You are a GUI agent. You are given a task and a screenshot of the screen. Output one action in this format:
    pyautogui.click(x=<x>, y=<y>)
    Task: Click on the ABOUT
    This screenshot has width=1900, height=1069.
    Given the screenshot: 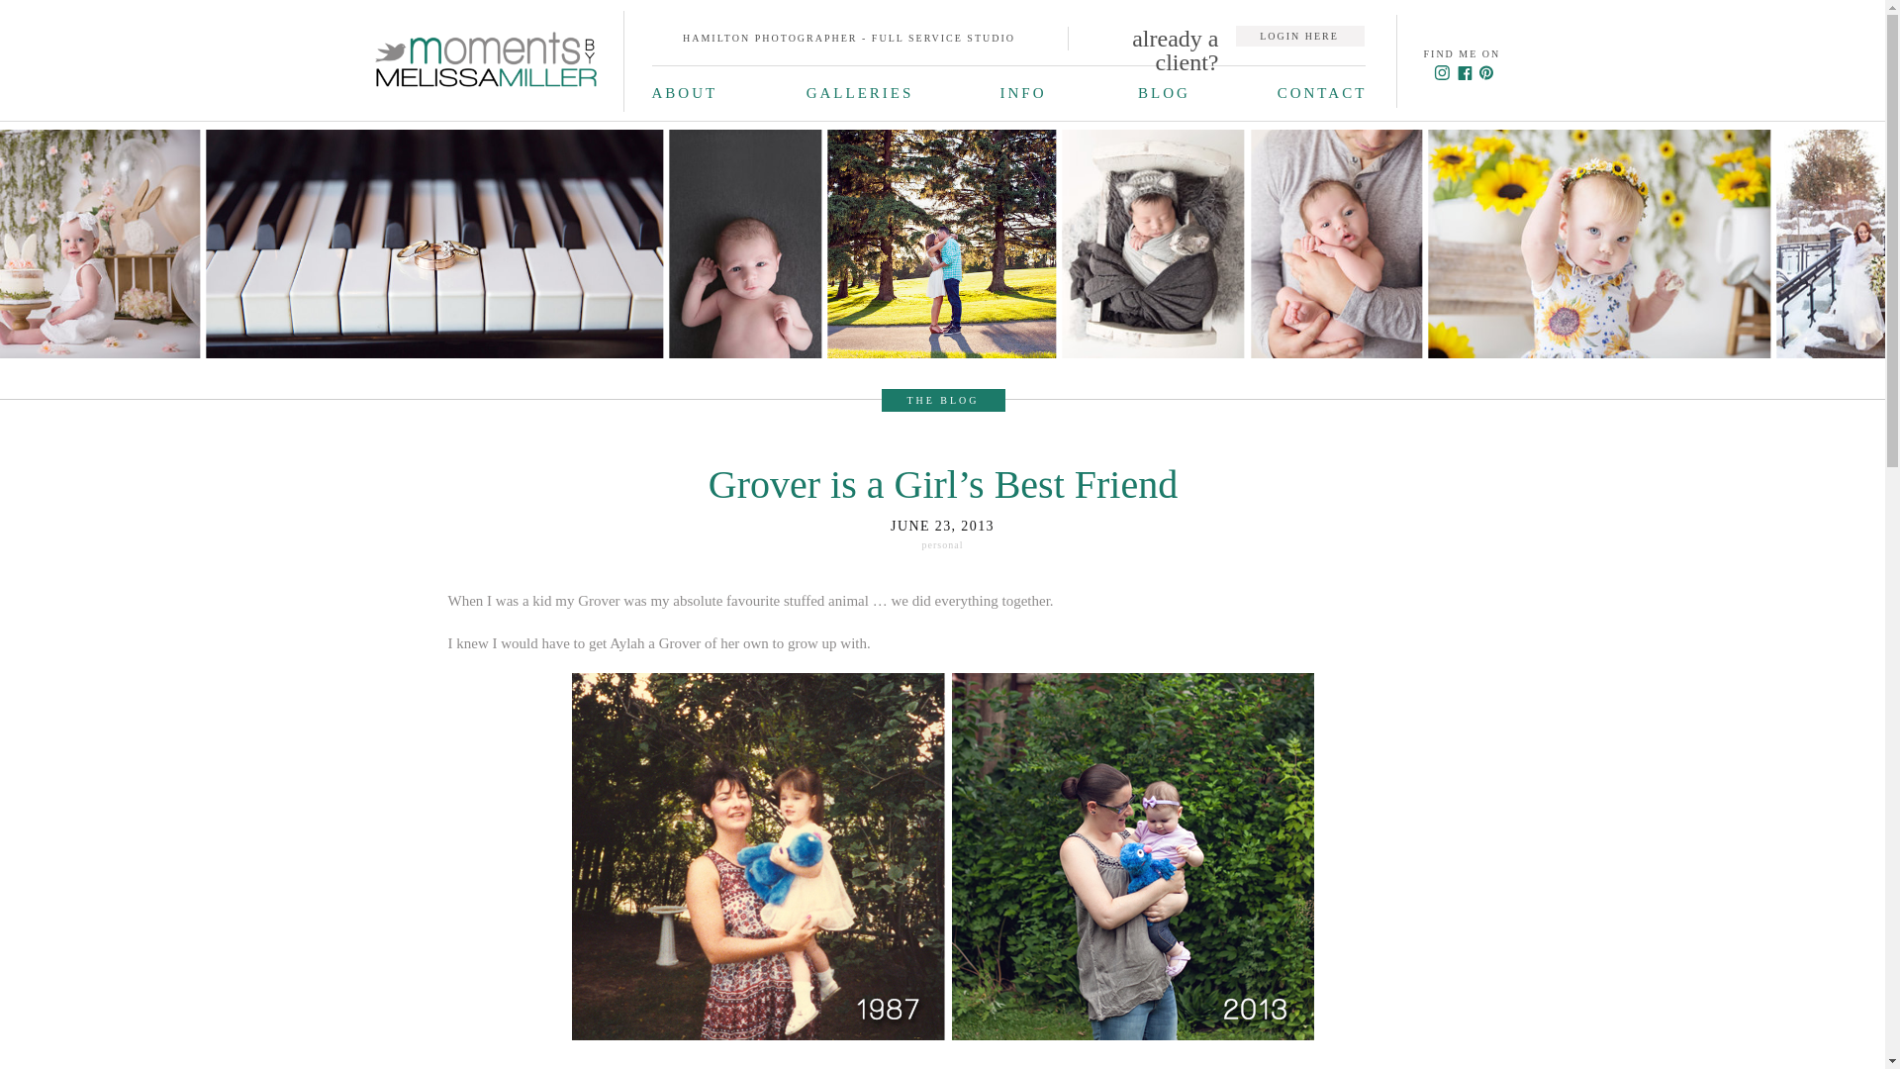 What is the action you would take?
    pyautogui.click(x=685, y=93)
    